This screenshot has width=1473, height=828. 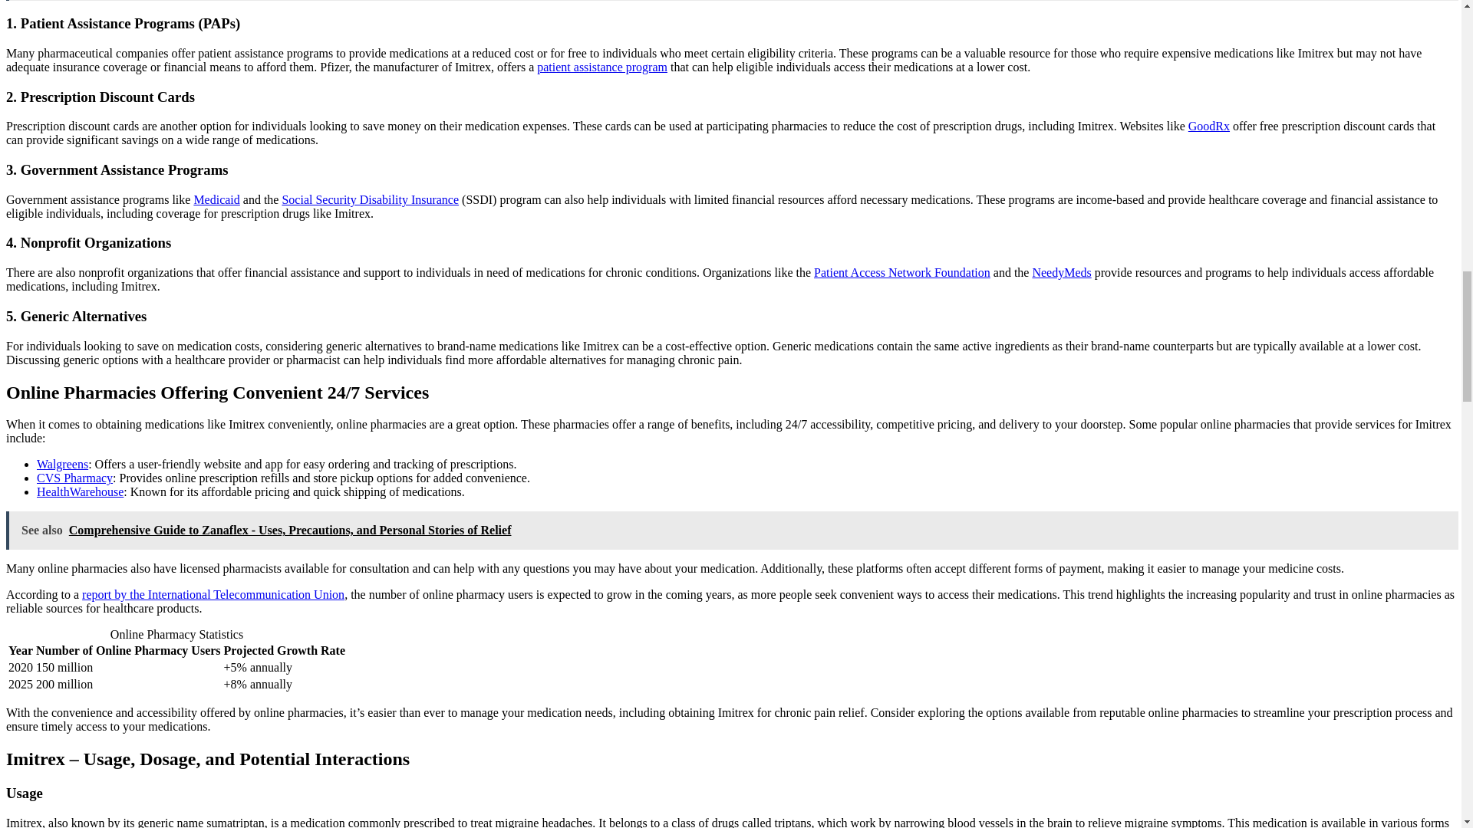 What do you see at coordinates (902, 271) in the screenshot?
I see `Patient Access Network Foundation` at bounding box center [902, 271].